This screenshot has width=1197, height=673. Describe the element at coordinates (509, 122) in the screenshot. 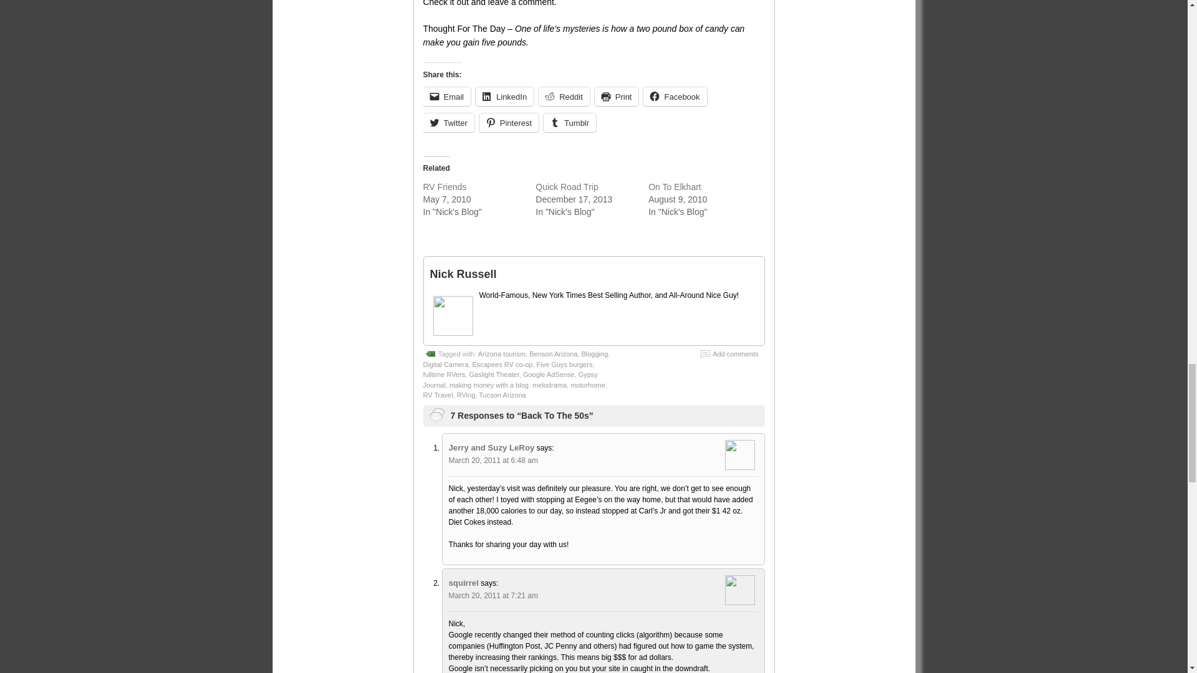

I see `Click to share on Pinterest` at that location.